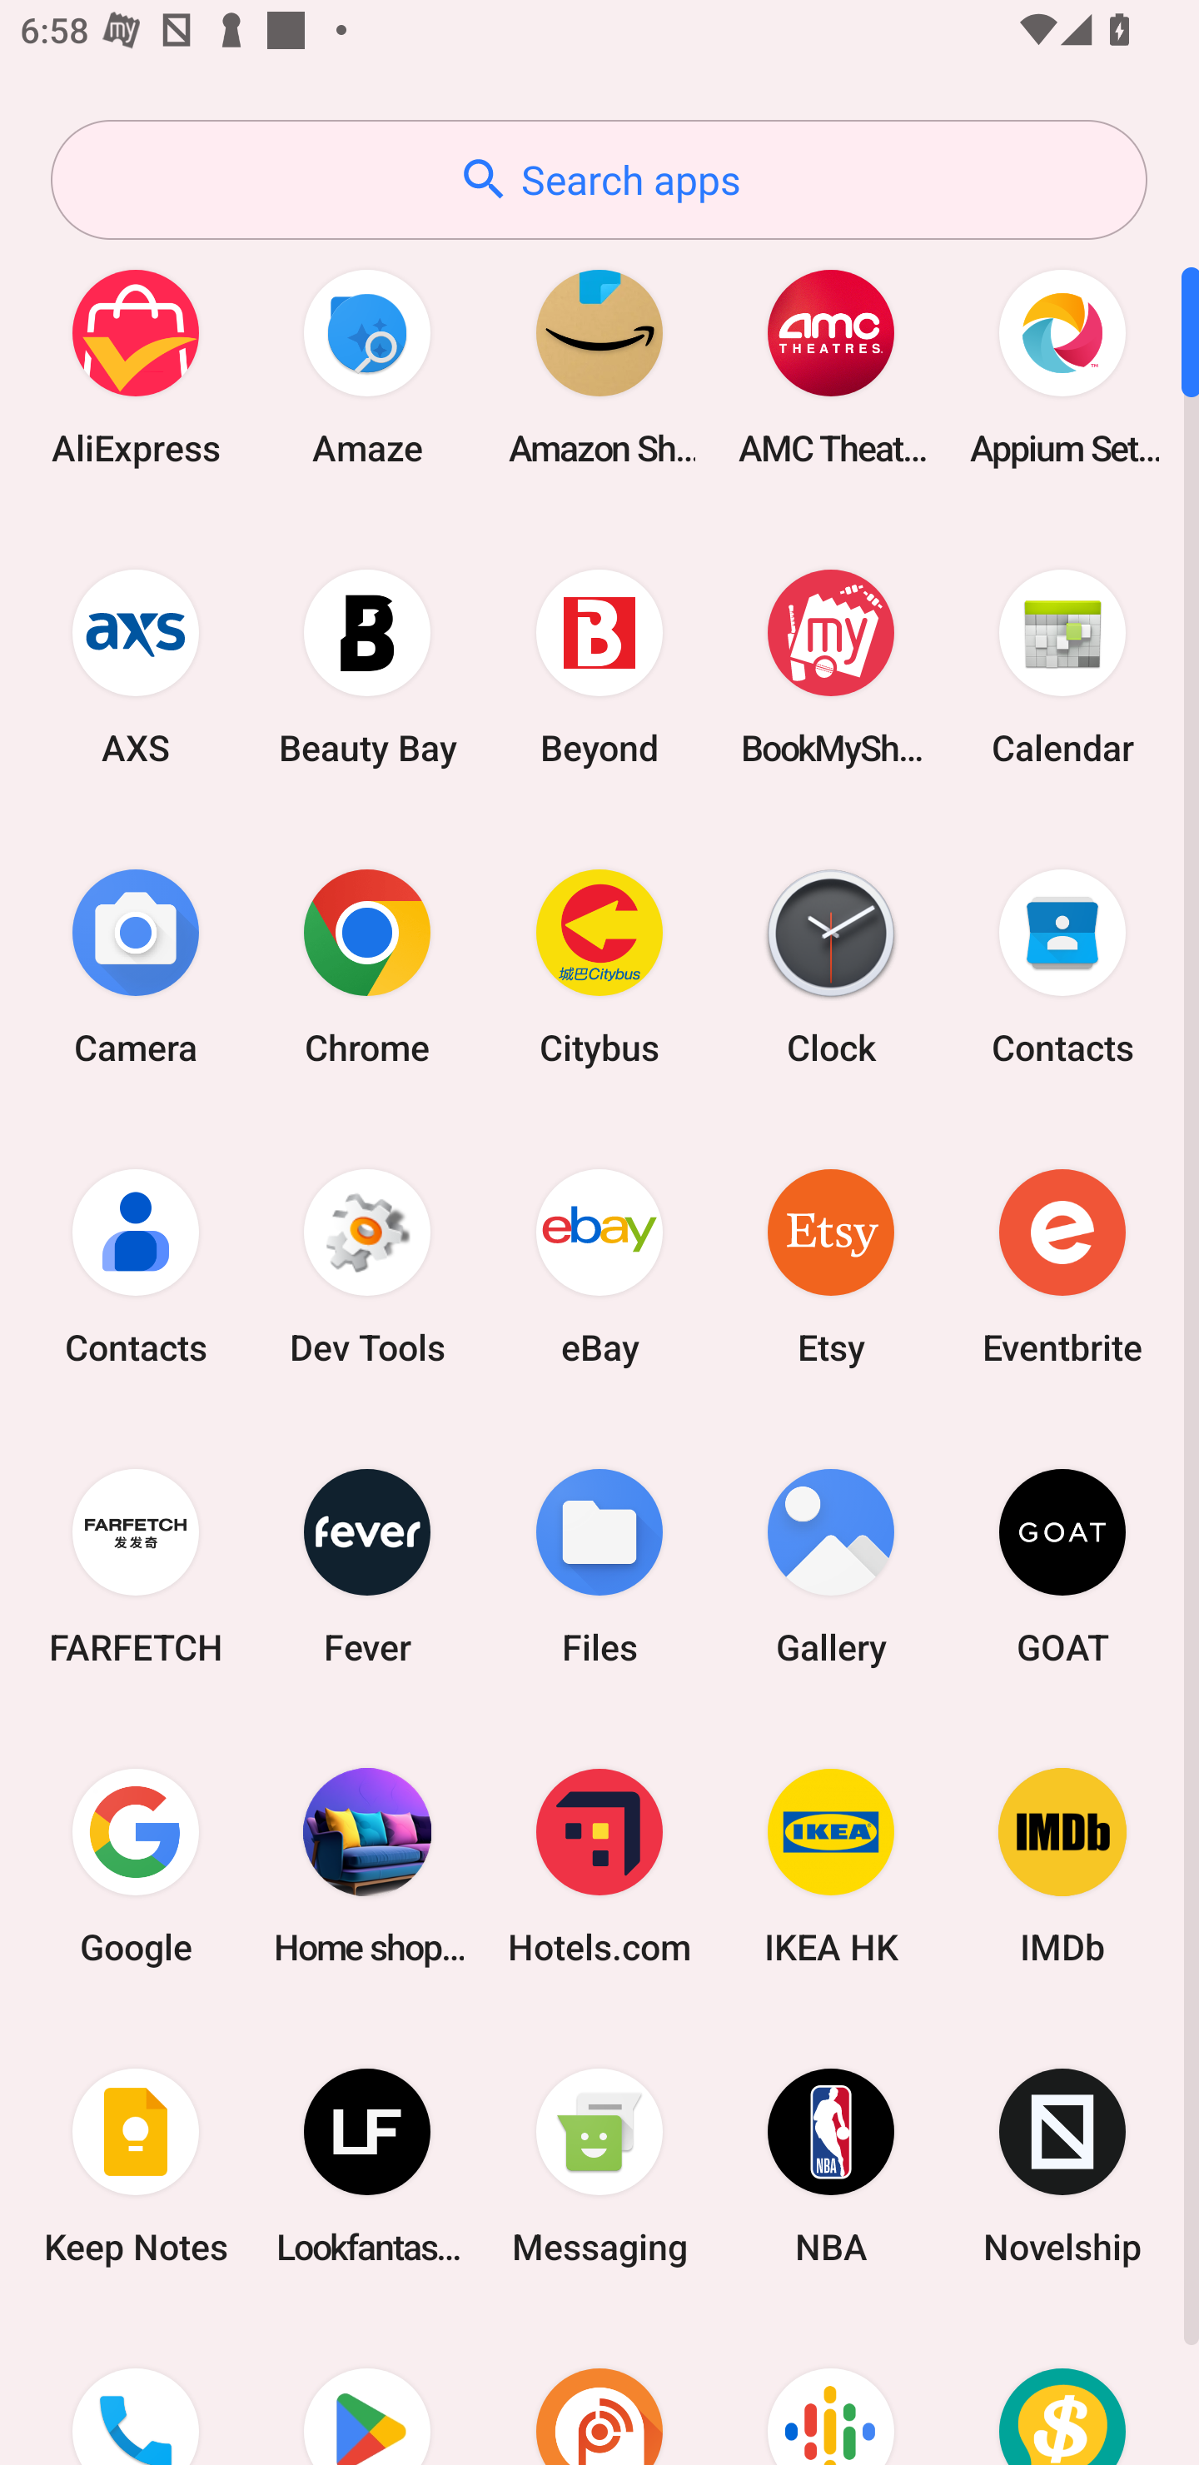 The width and height of the screenshot is (1199, 2465). What do you see at coordinates (831, 1566) in the screenshot?
I see `Gallery` at bounding box center [831, 1566].